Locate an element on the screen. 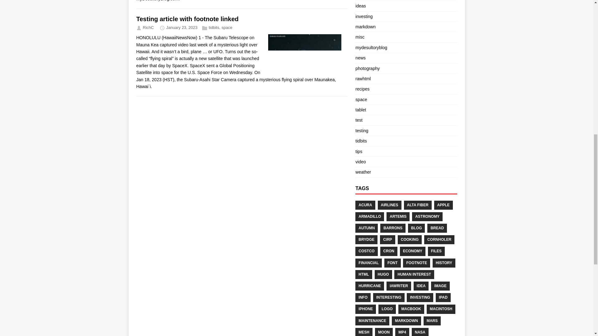 This screenshot has width=598, height=336. BRYDGE is located at coordinates (366, 240).